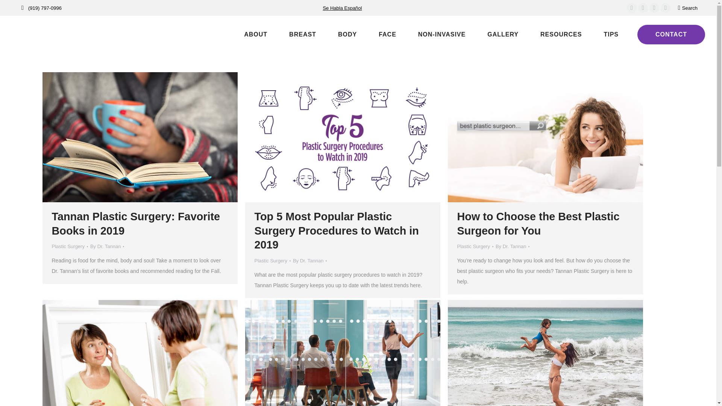  I want to click on BODY, so click(340, 35).